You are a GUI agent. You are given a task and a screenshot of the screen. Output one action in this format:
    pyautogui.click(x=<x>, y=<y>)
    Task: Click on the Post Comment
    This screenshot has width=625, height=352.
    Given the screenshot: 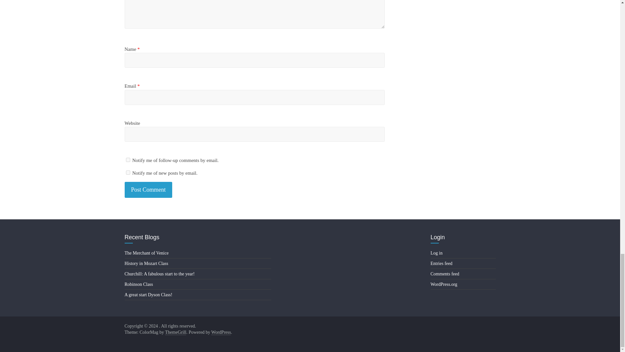 What is the action you would take?
    pyautogui.click(x=148, y=190)
    